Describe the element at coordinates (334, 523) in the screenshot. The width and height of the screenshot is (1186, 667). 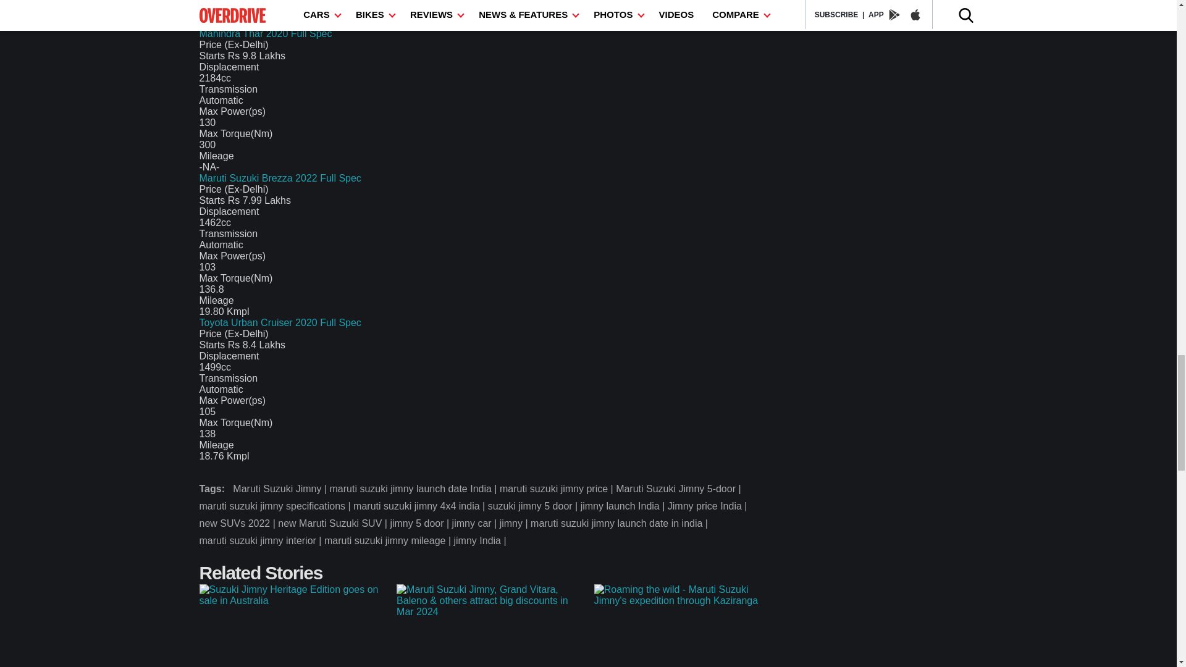
I see `new Maruti Suzuki SUV` at that location.